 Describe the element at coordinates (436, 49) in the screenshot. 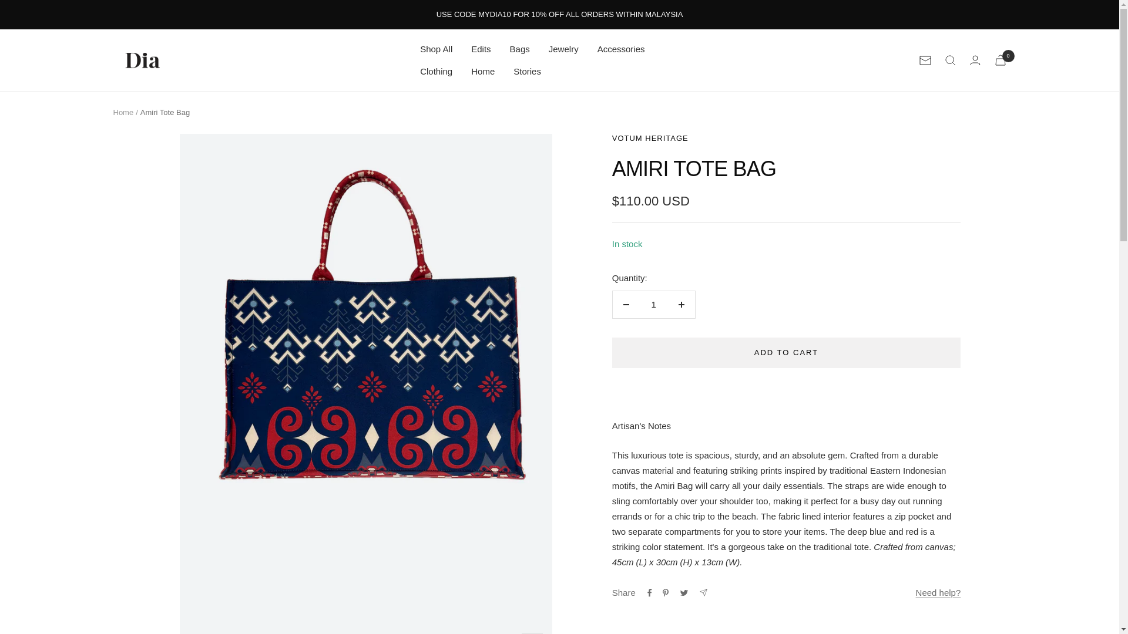

I see `Shop All` at that location.